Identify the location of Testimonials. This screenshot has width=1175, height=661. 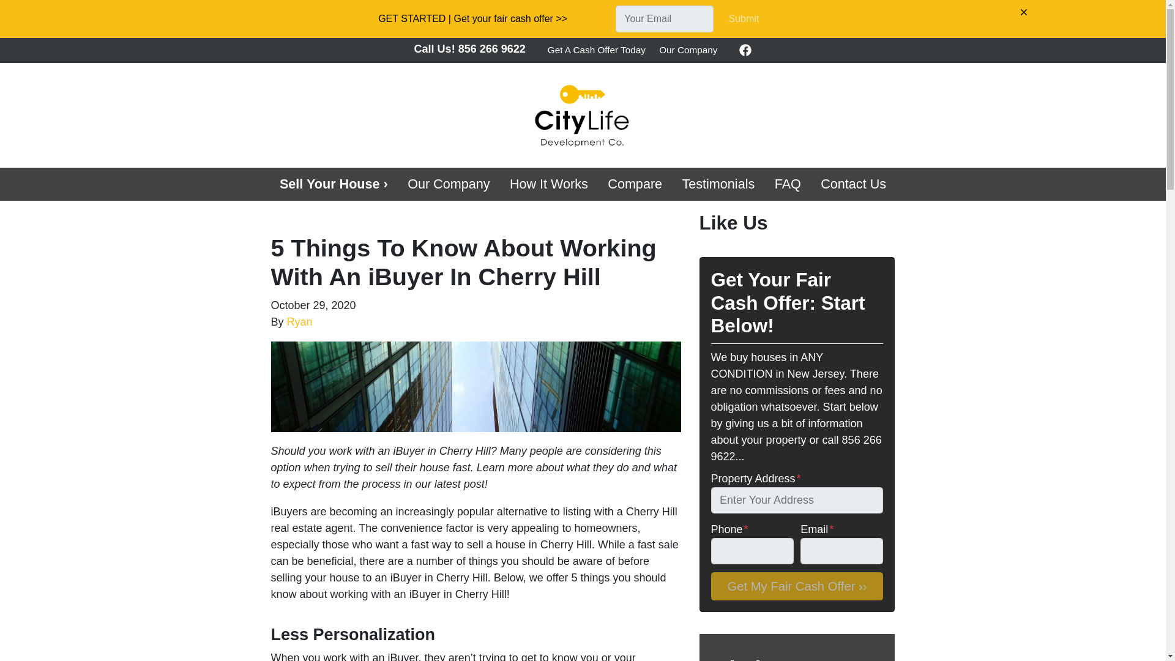
(718, 184).